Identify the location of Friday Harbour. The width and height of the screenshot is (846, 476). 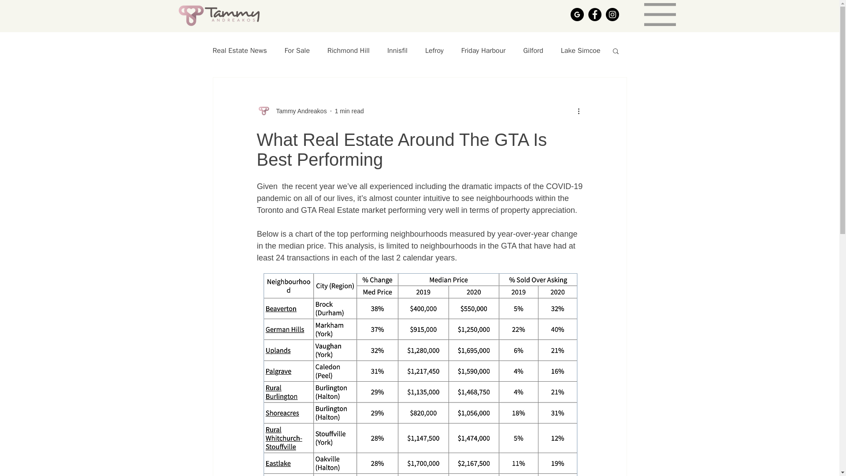
(483, 50).